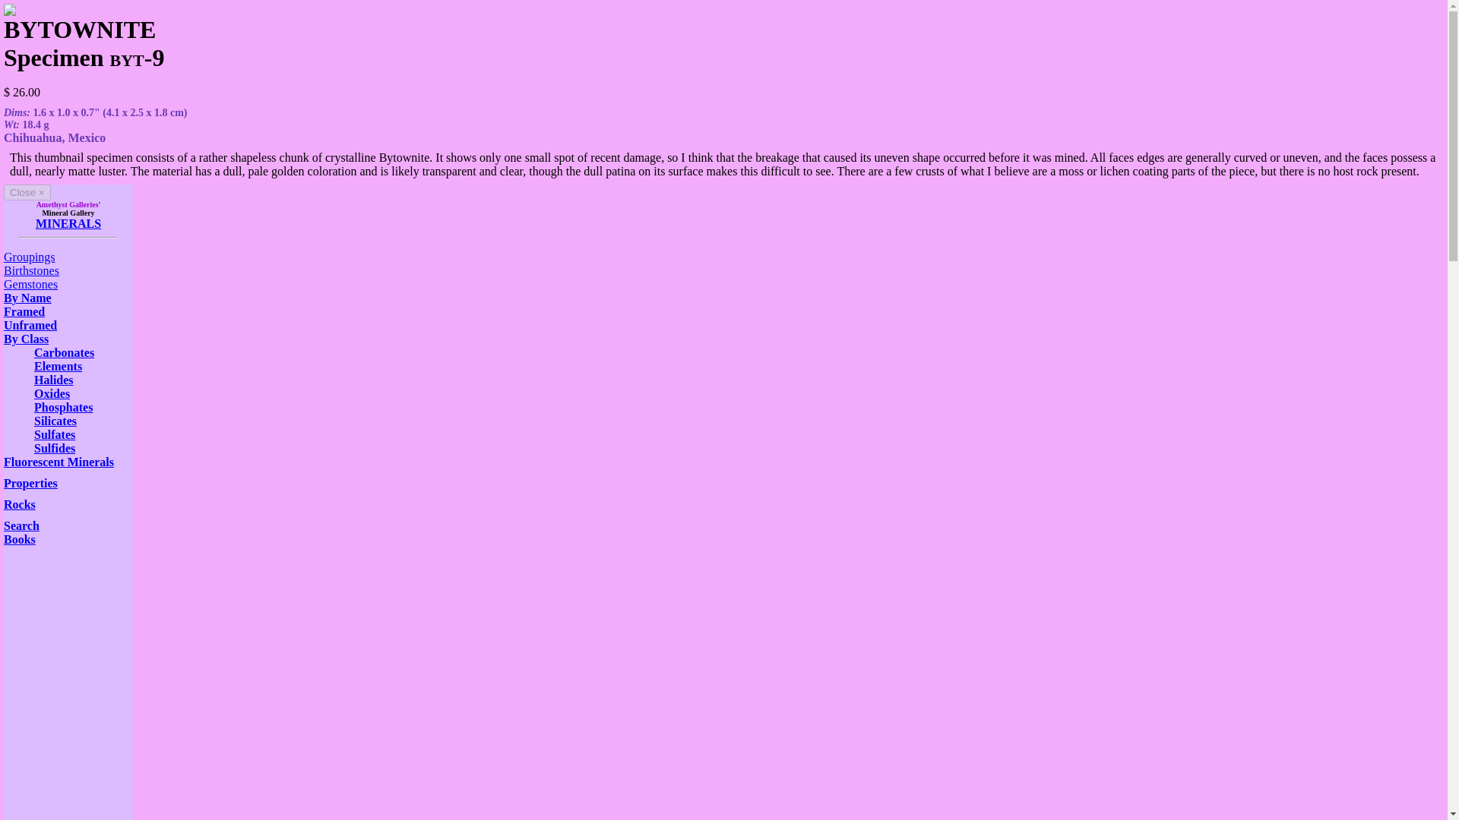 The height and width of the screenshot is (820, 1459). I want to click on A list of minerals in alphabetical order, so click(30, 325).